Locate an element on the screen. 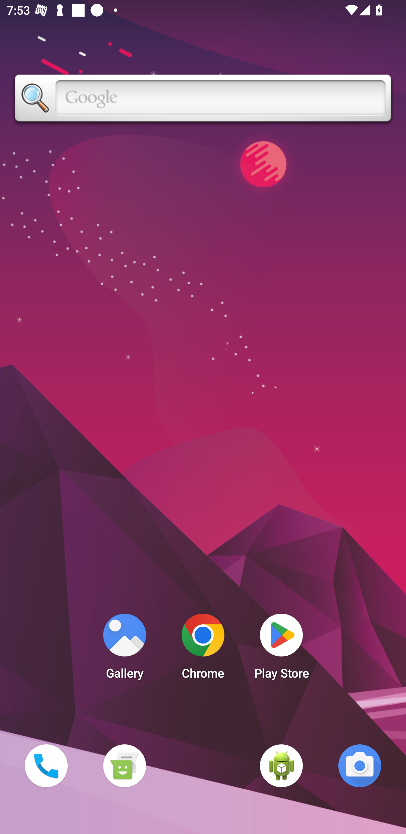 This screenshot has width=406, height=834. Messaging is located at coordinates (124, 766).